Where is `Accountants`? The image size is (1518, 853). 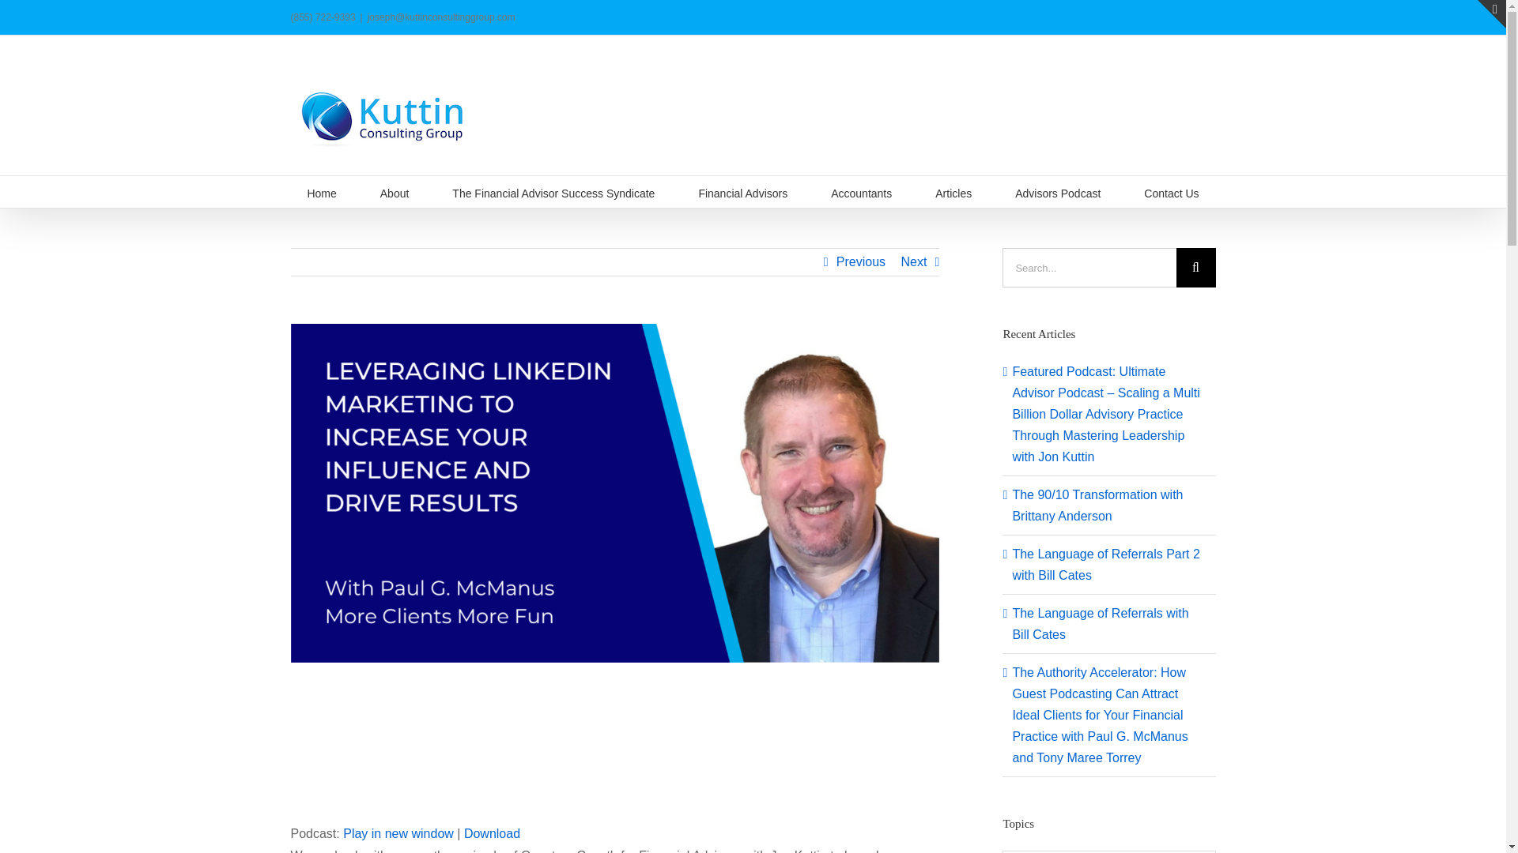
Accountants is located at coordinates (861, 191).